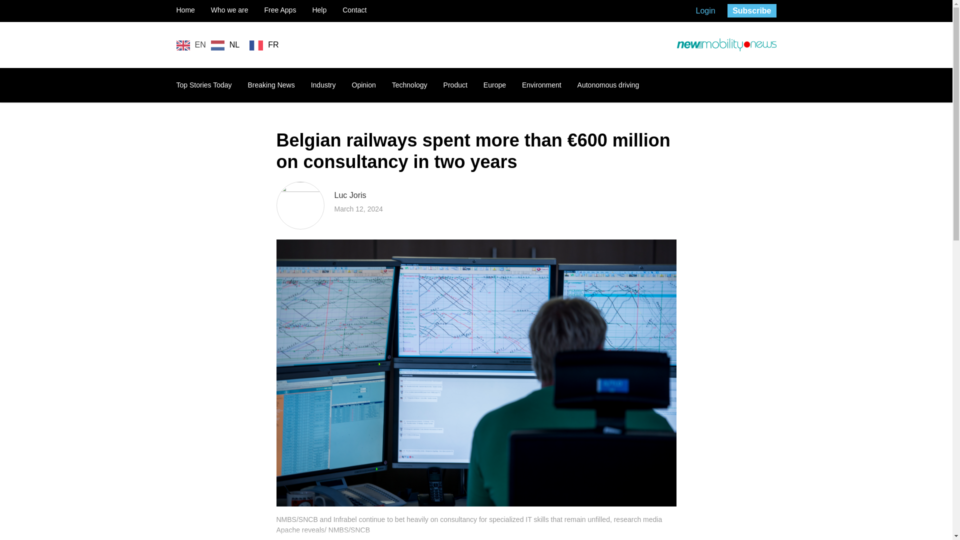 The image size is (960, 540). I want to click on Product, so click(455, 85).